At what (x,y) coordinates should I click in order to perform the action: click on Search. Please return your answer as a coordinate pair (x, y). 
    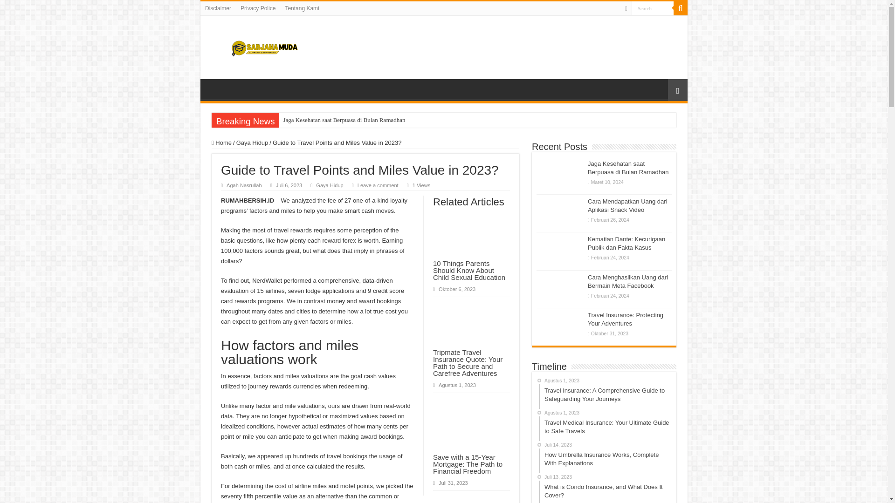
    Looking at the image, I should click on (681, 8).